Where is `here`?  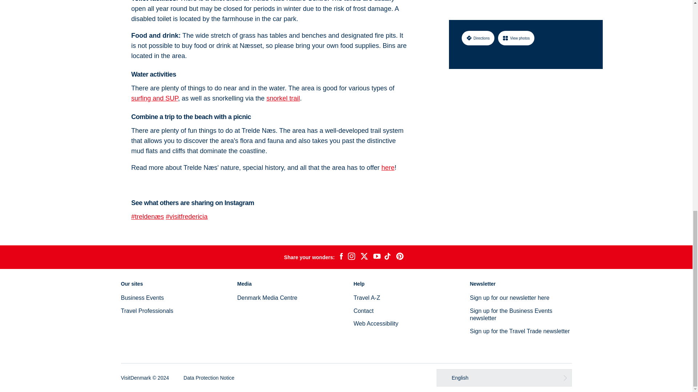
here is located at coordinates (388, 168).